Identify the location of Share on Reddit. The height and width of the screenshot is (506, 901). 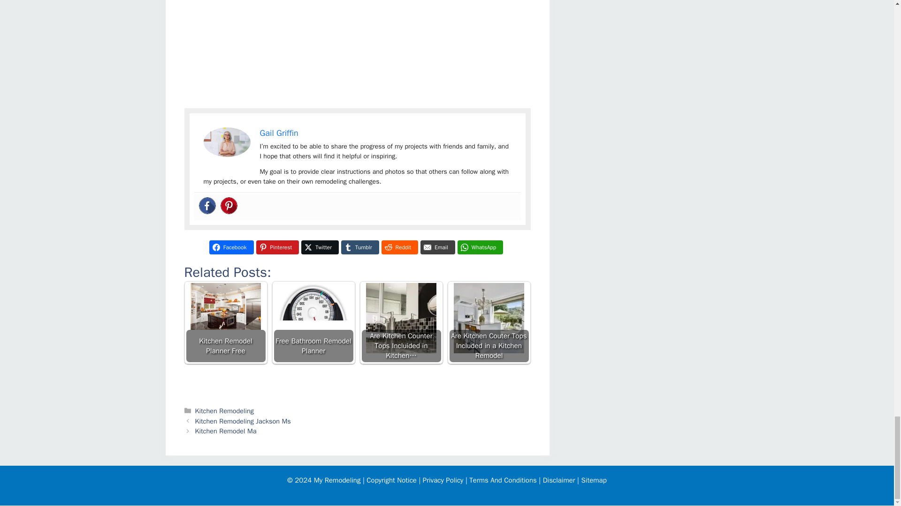
(399, 247).